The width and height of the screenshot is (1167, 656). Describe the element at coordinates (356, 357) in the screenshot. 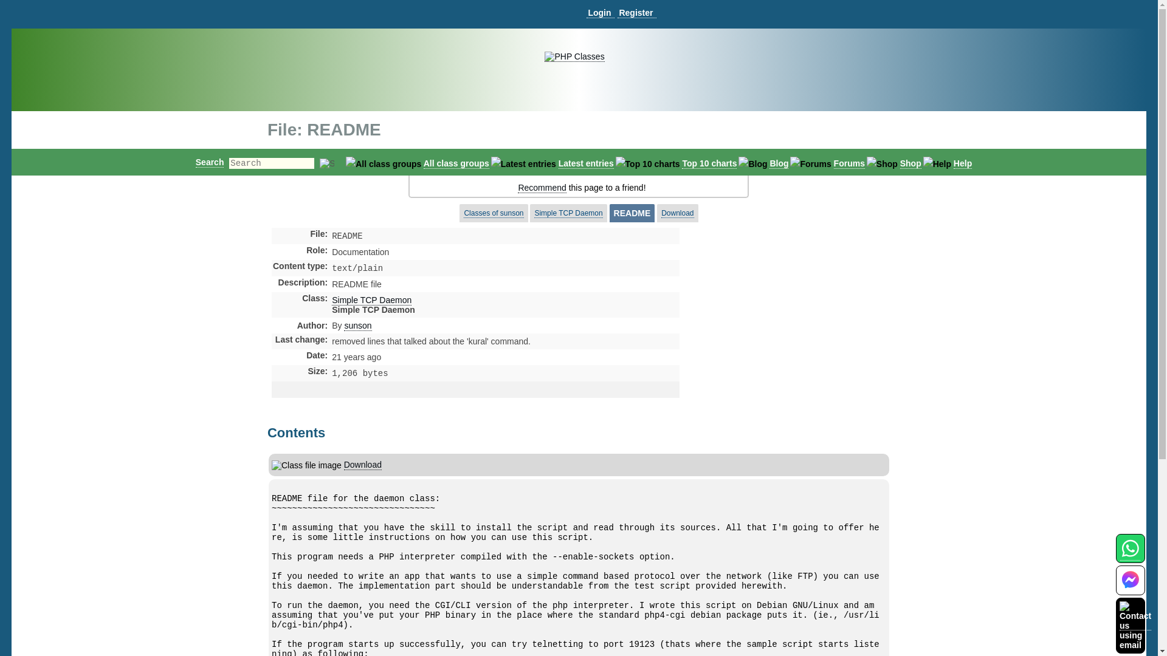

I see `2002-08-02 12:13:22` at that location.